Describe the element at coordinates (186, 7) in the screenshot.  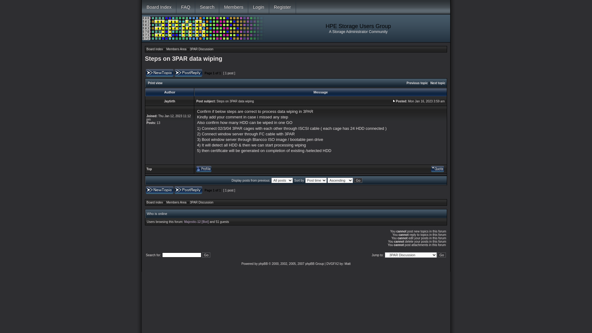
I see `FAQ` at that location.